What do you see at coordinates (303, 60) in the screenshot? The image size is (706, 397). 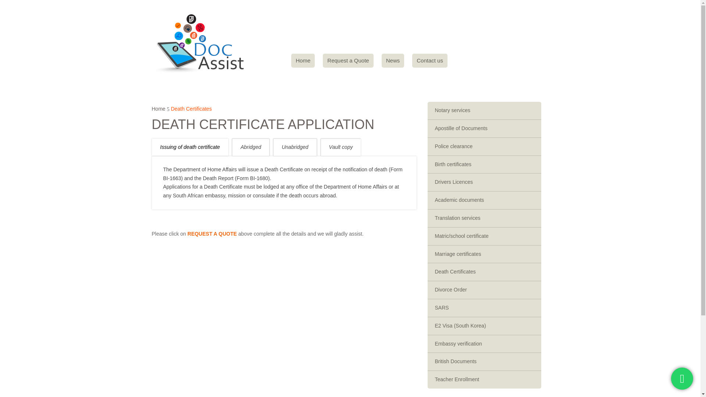 I see `Home` at bounding box center [303, 60].